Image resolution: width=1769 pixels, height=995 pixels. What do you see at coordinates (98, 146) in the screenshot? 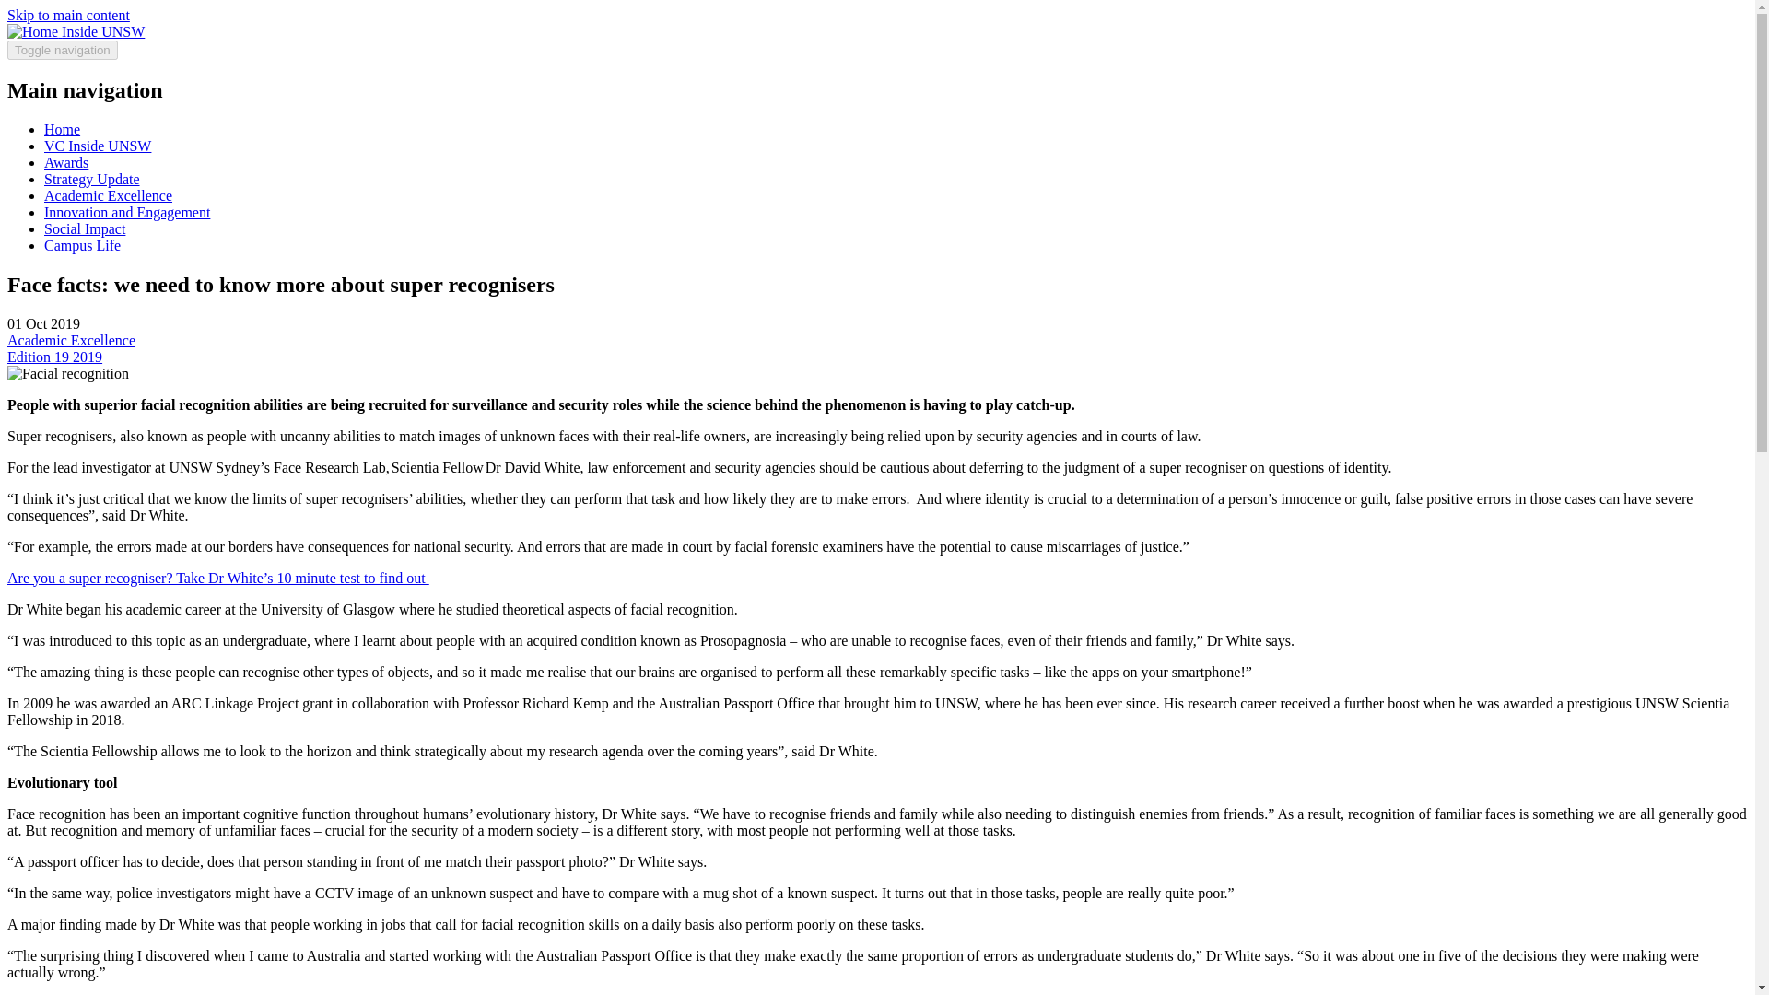
I see `VC Inside UNSW` at bounding box center [98, 146].